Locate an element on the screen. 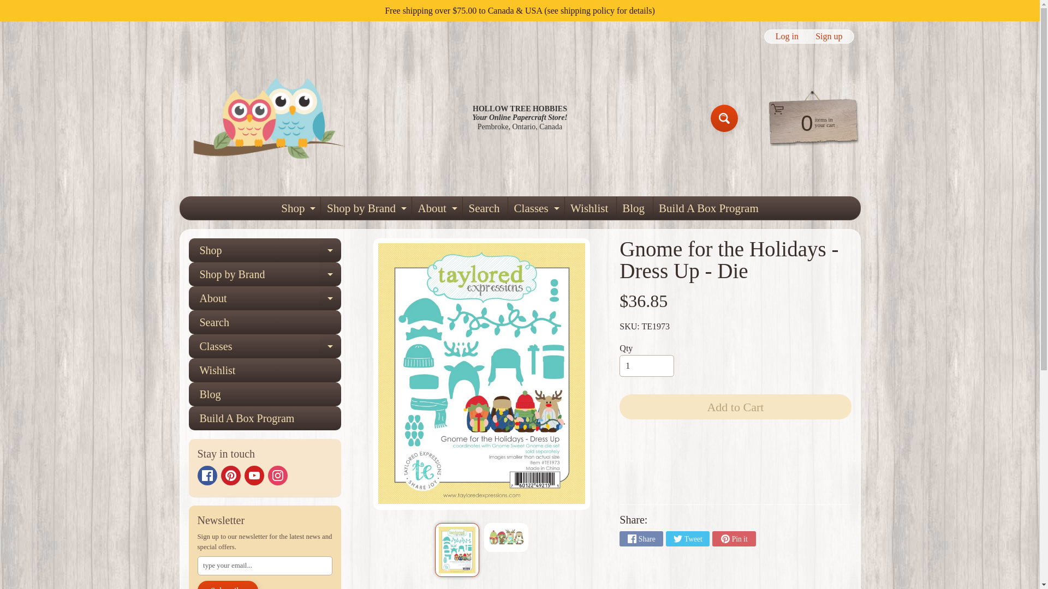 This screenshot has height=589, width=1048. Pin on Pinterest is located at coordinates (734, 539).